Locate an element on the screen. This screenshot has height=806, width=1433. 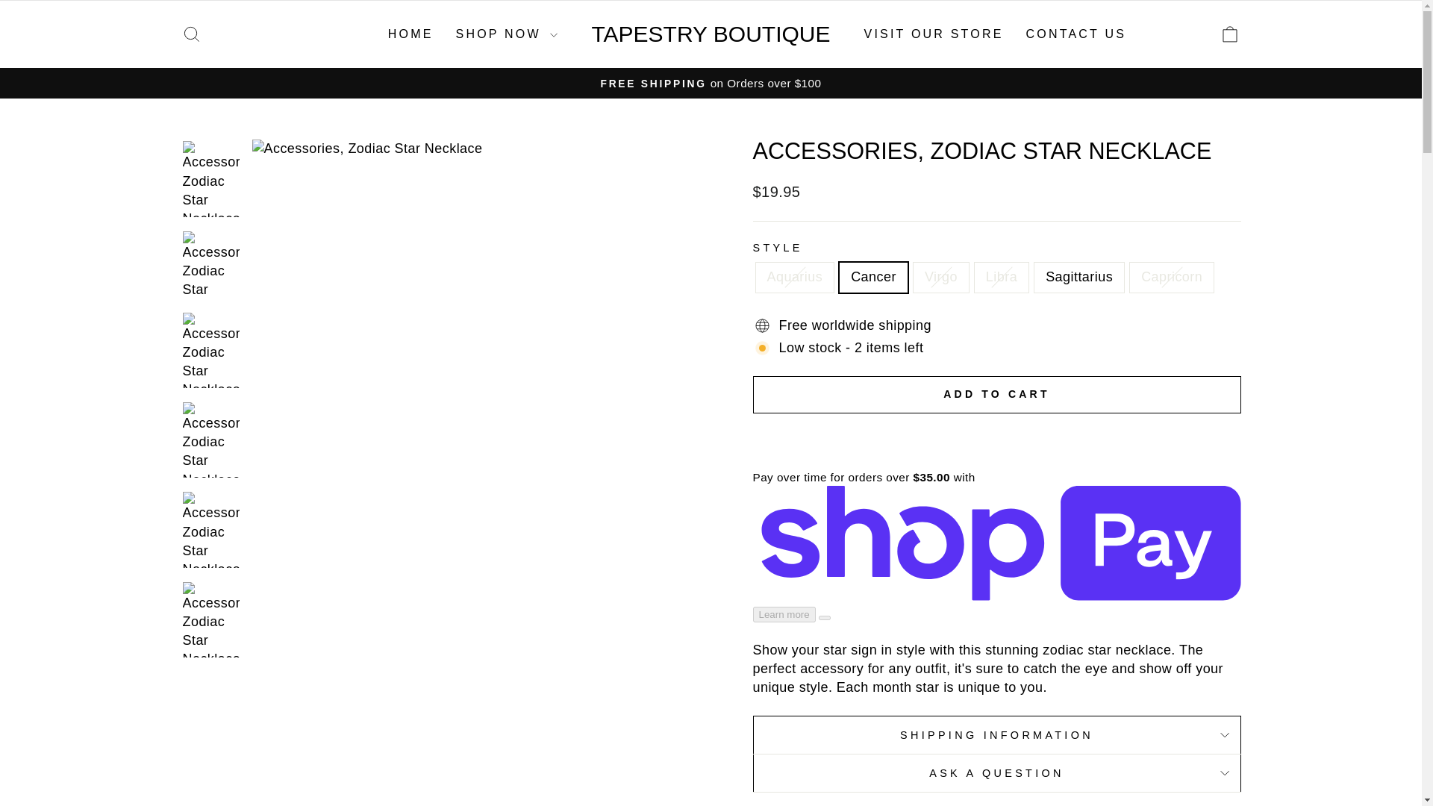
ICON-BAG-MINIMAL is located at coordinates (410, 34).